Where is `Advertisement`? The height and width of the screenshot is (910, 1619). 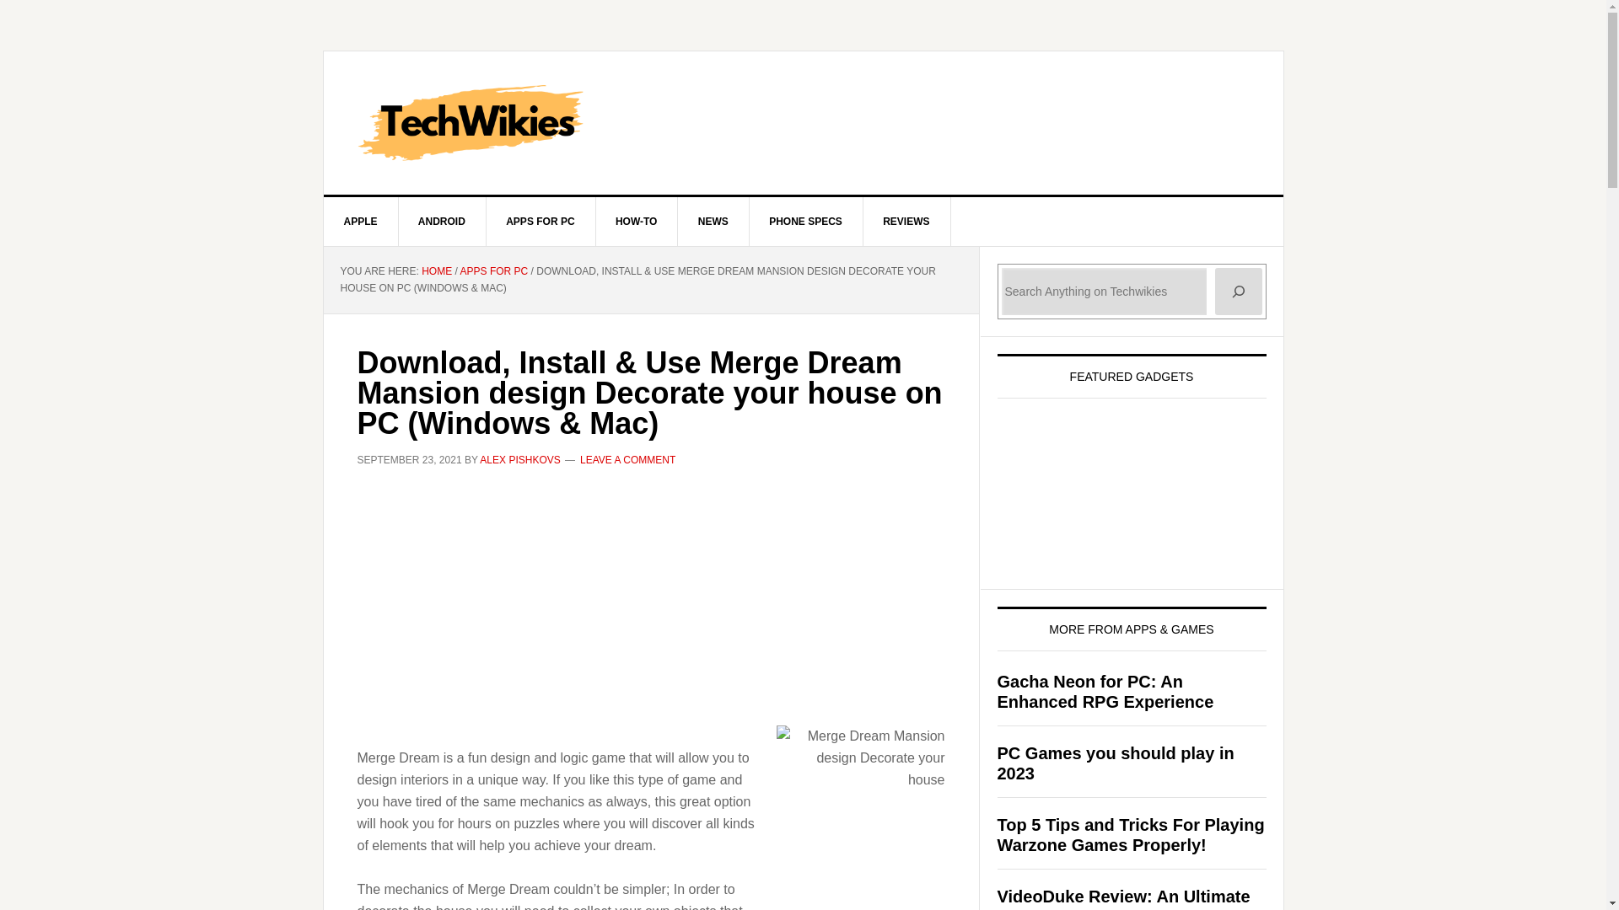
Advertisement is located at coordinates (651, 606).